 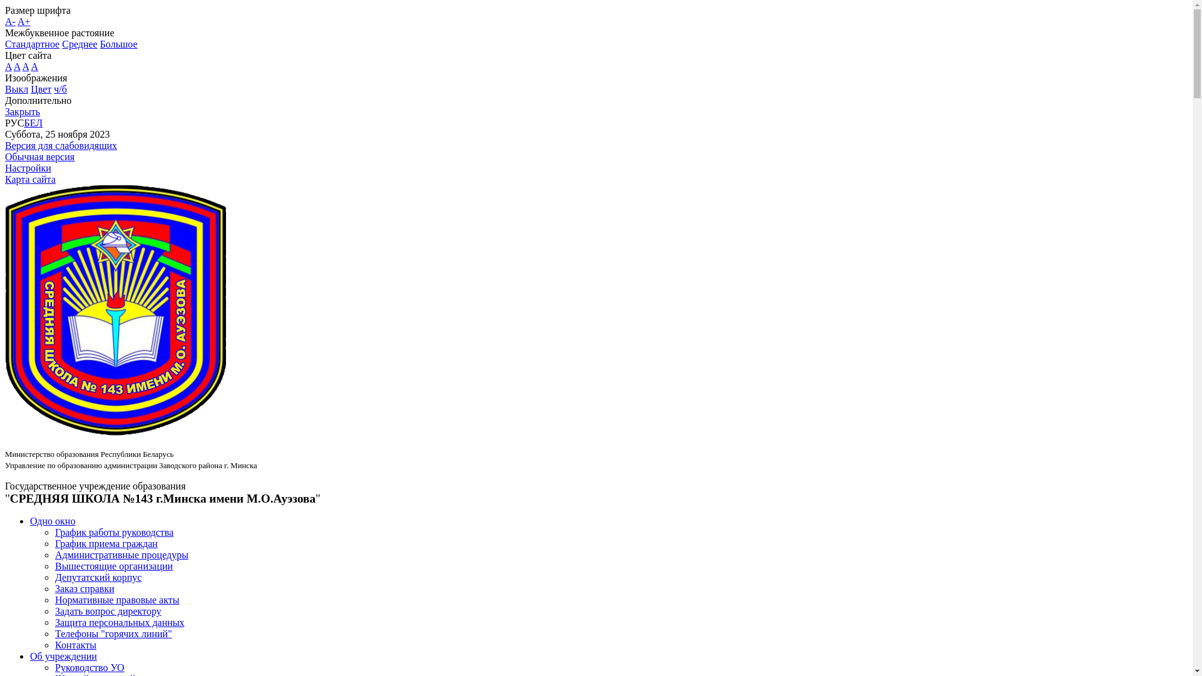 I want to click on A, so click(x=26, y=66).